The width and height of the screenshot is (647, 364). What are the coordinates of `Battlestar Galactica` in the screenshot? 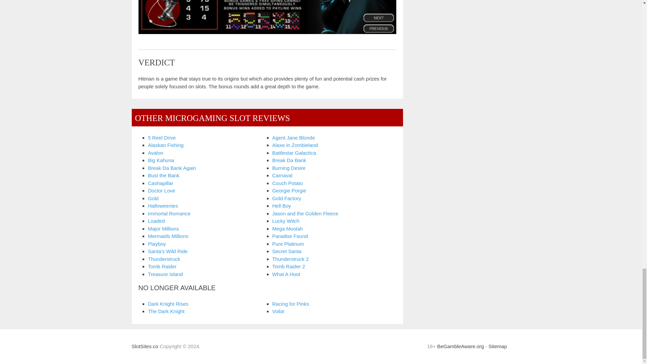 It's located at (294, 153).